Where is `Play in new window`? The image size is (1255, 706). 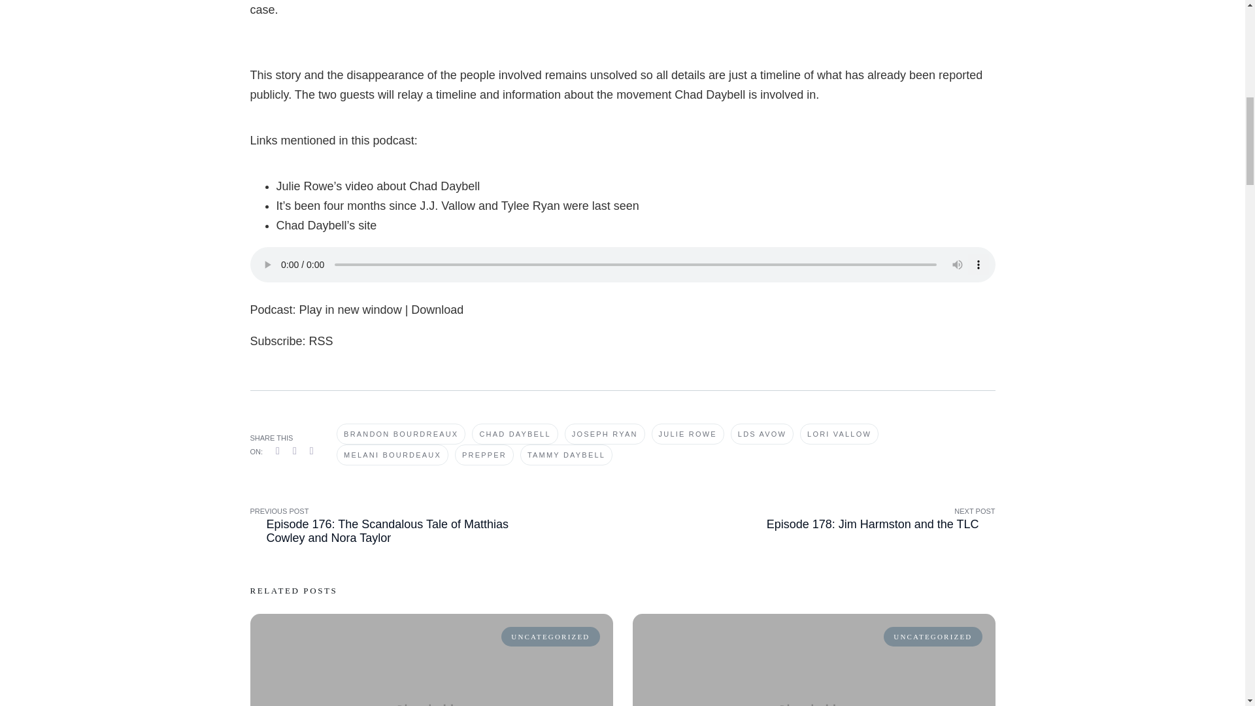 Play in new window is located at coordinates (350, 310).